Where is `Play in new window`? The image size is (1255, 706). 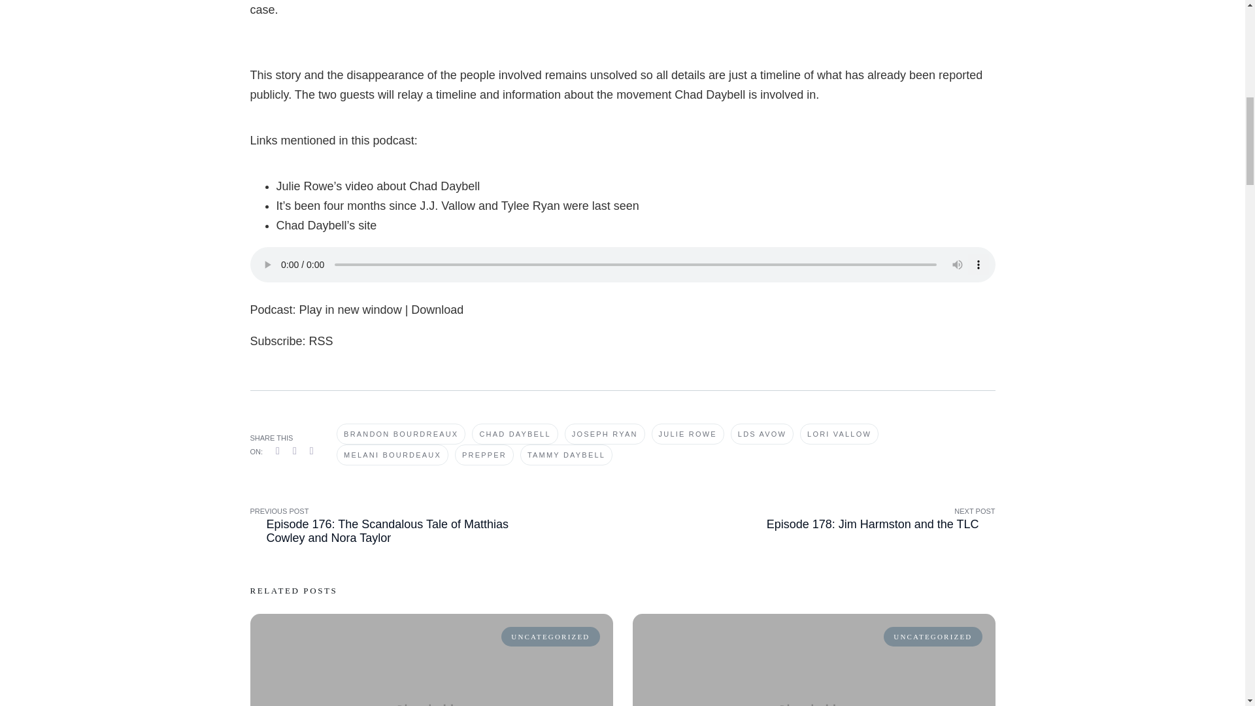 Play in new window is located at coordinates (350, 310).